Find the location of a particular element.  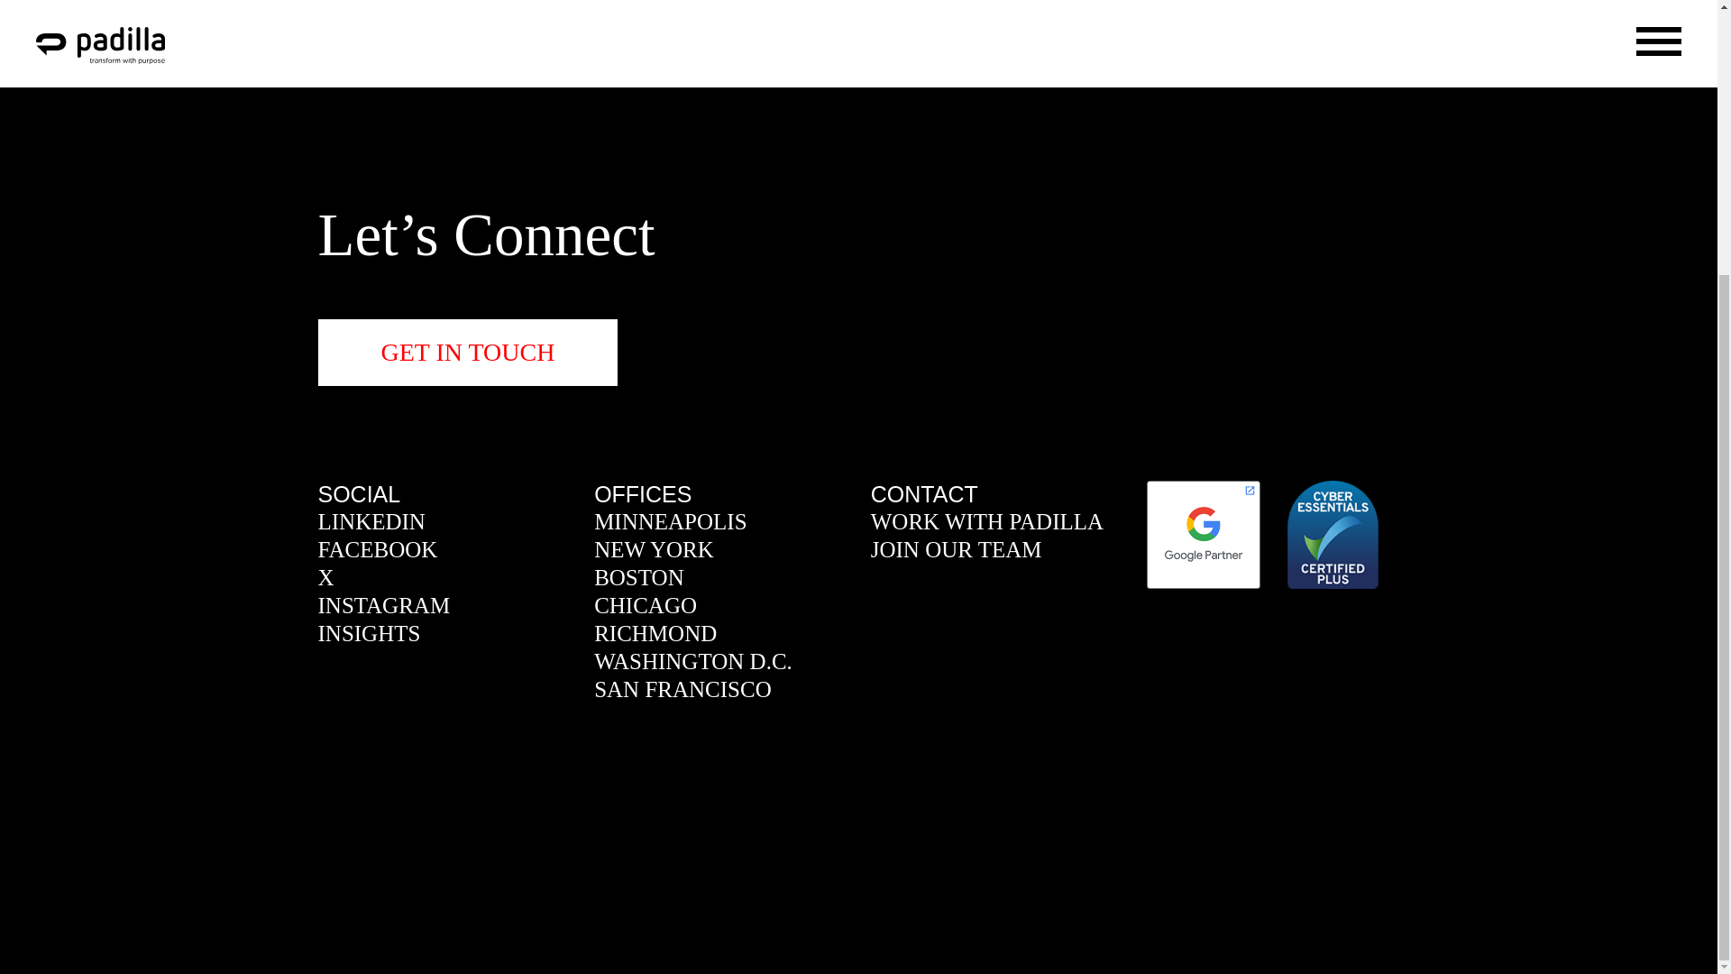

INSTAGRAM is located at coordinates (383, 605).